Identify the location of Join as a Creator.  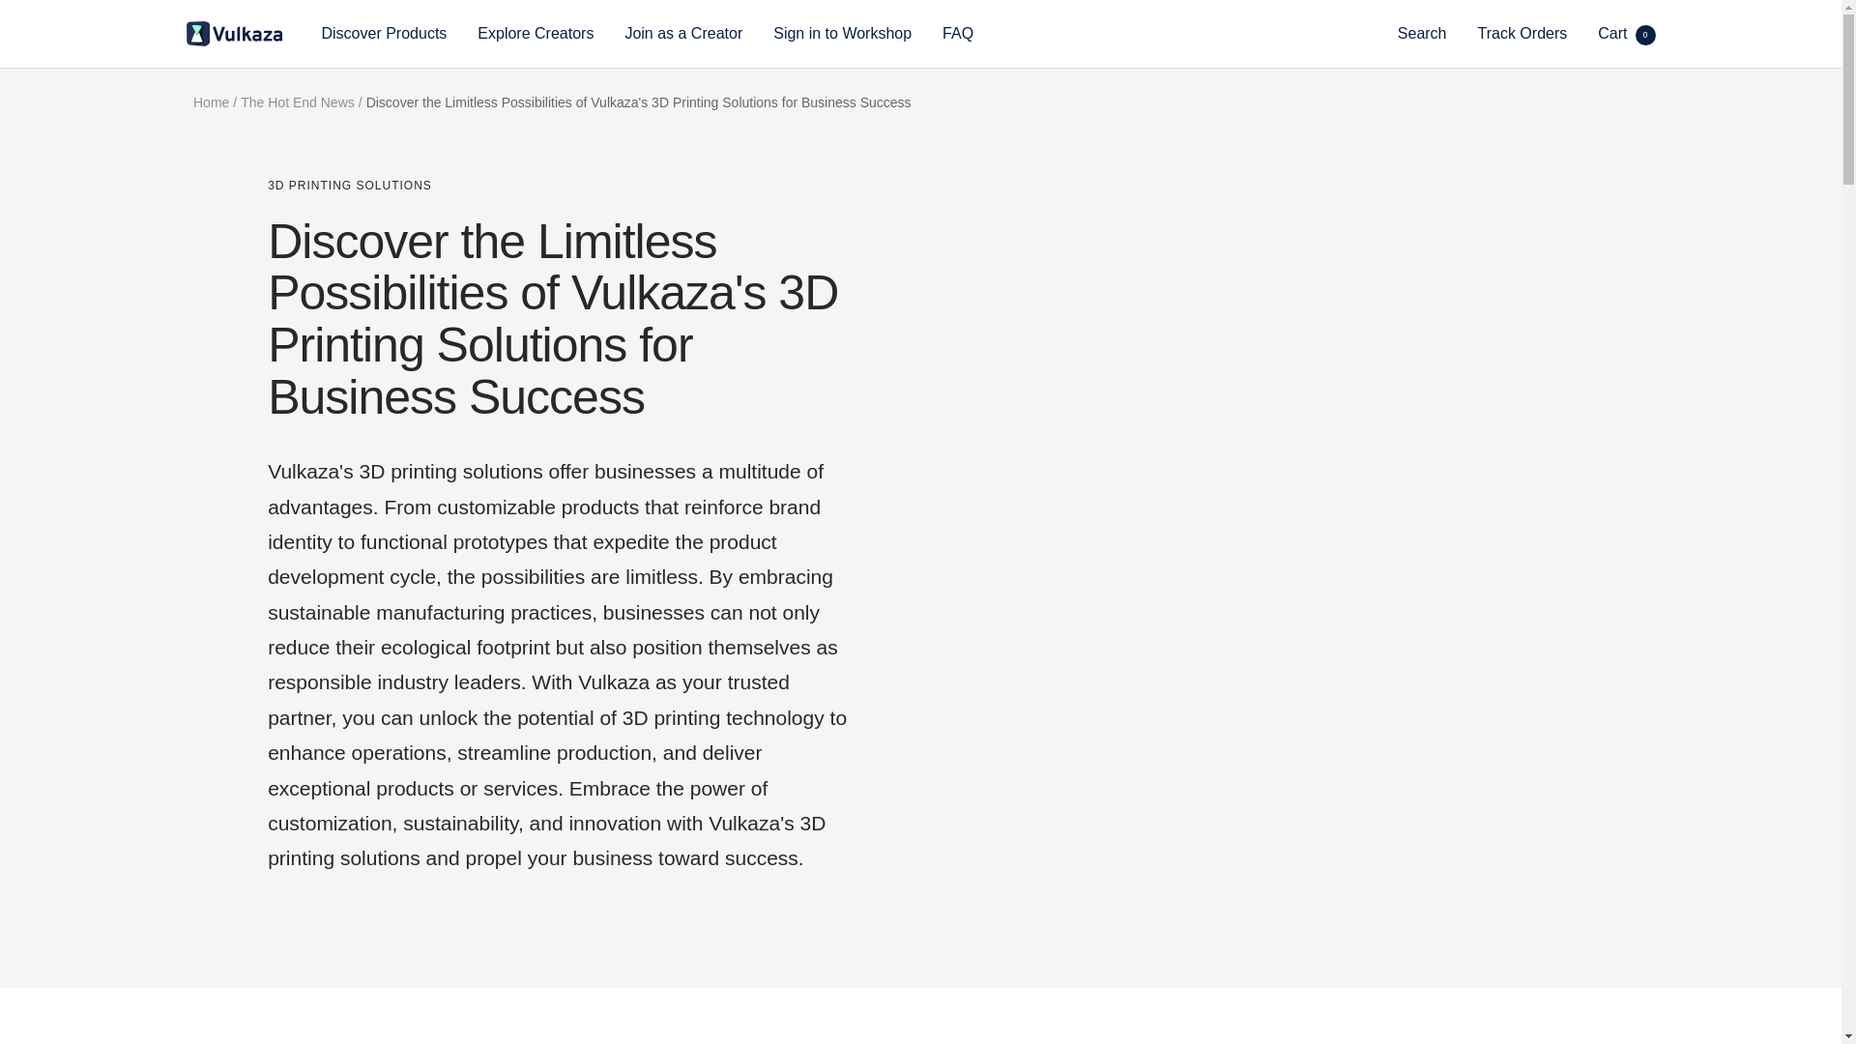
(682, 33).